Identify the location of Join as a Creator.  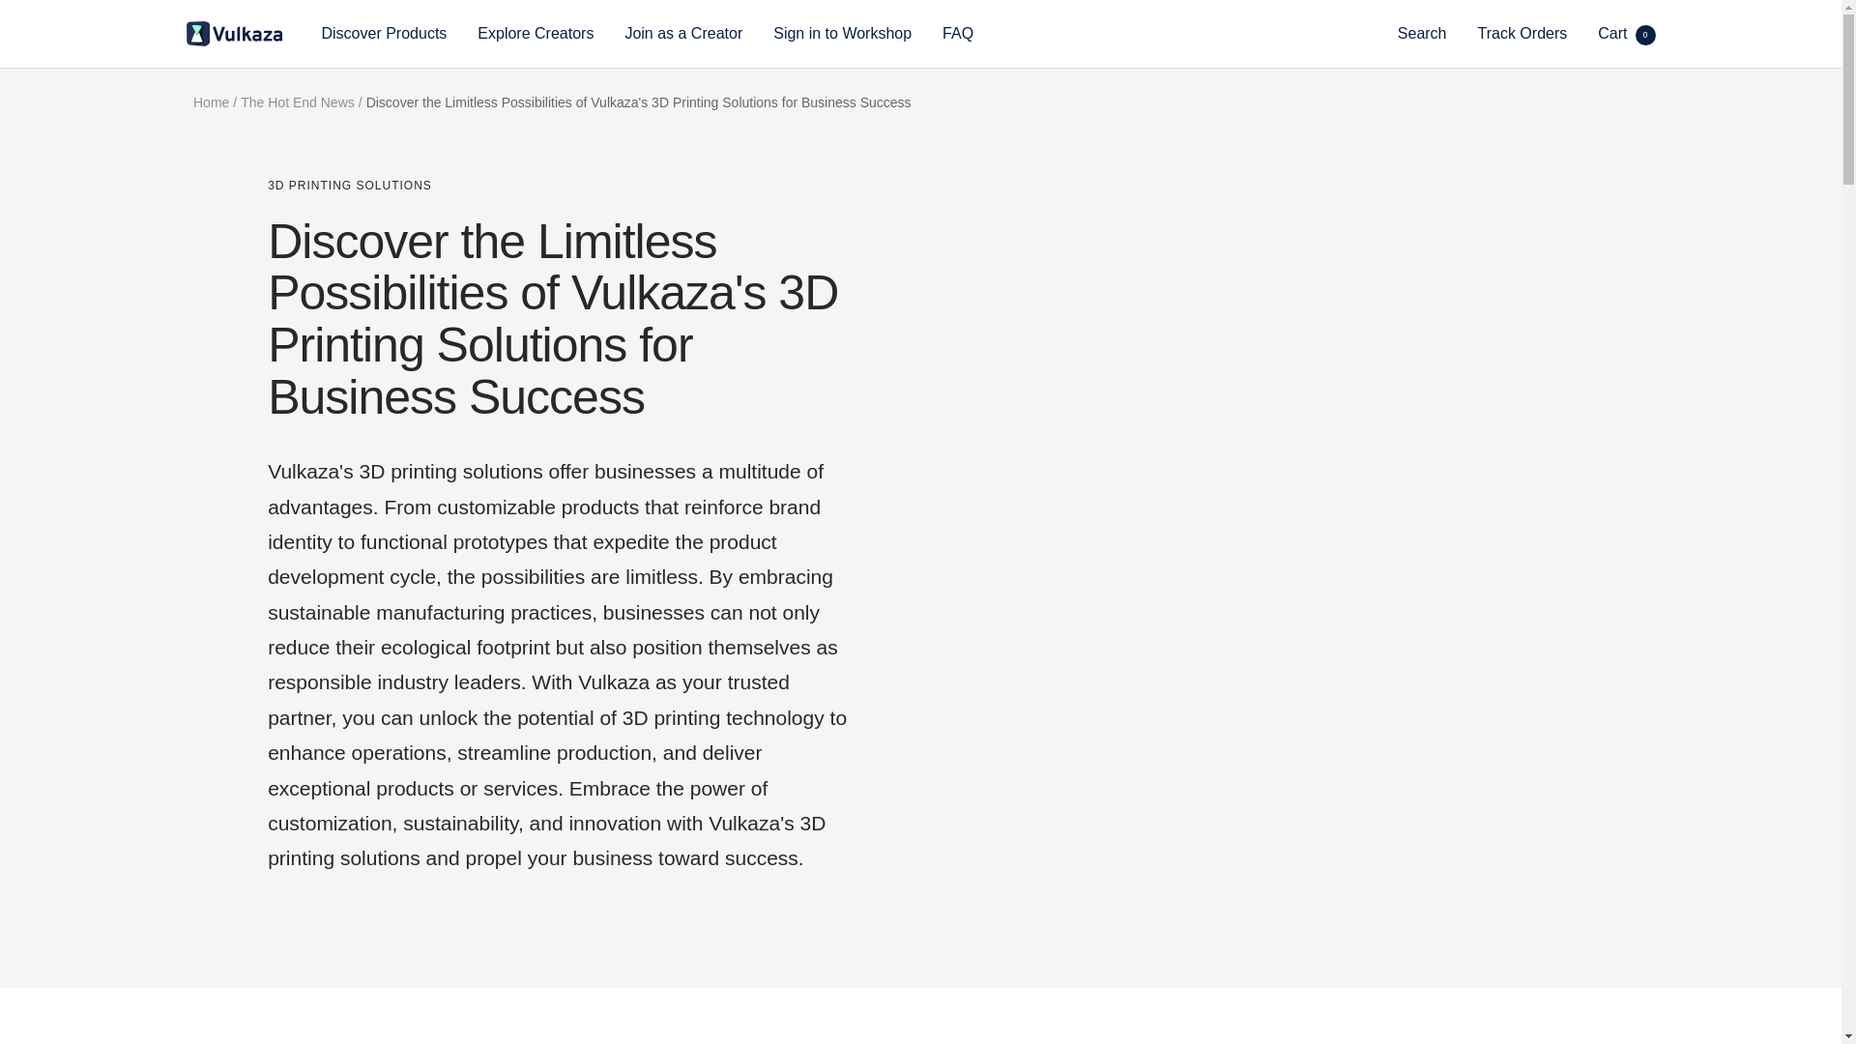
(682, 33).